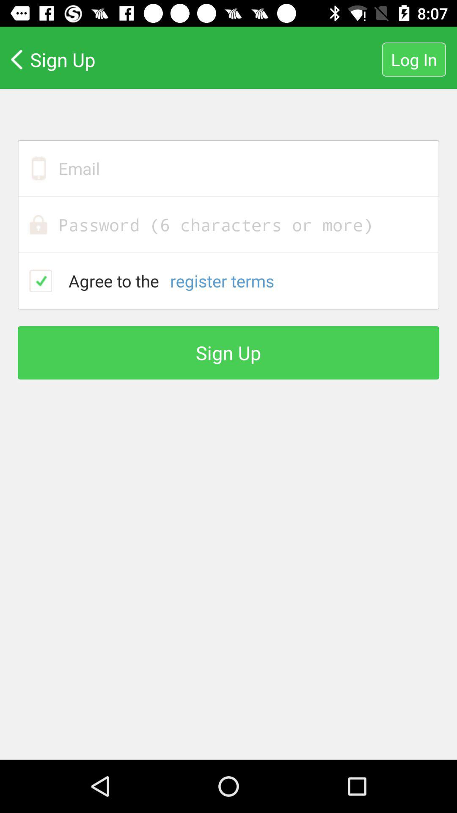 Image resolution: width=457 pixels, height=813 pixels. Describe the element at coordinates (228, 224) in the screenshot. I see `the space is used to enter the password` at that location.